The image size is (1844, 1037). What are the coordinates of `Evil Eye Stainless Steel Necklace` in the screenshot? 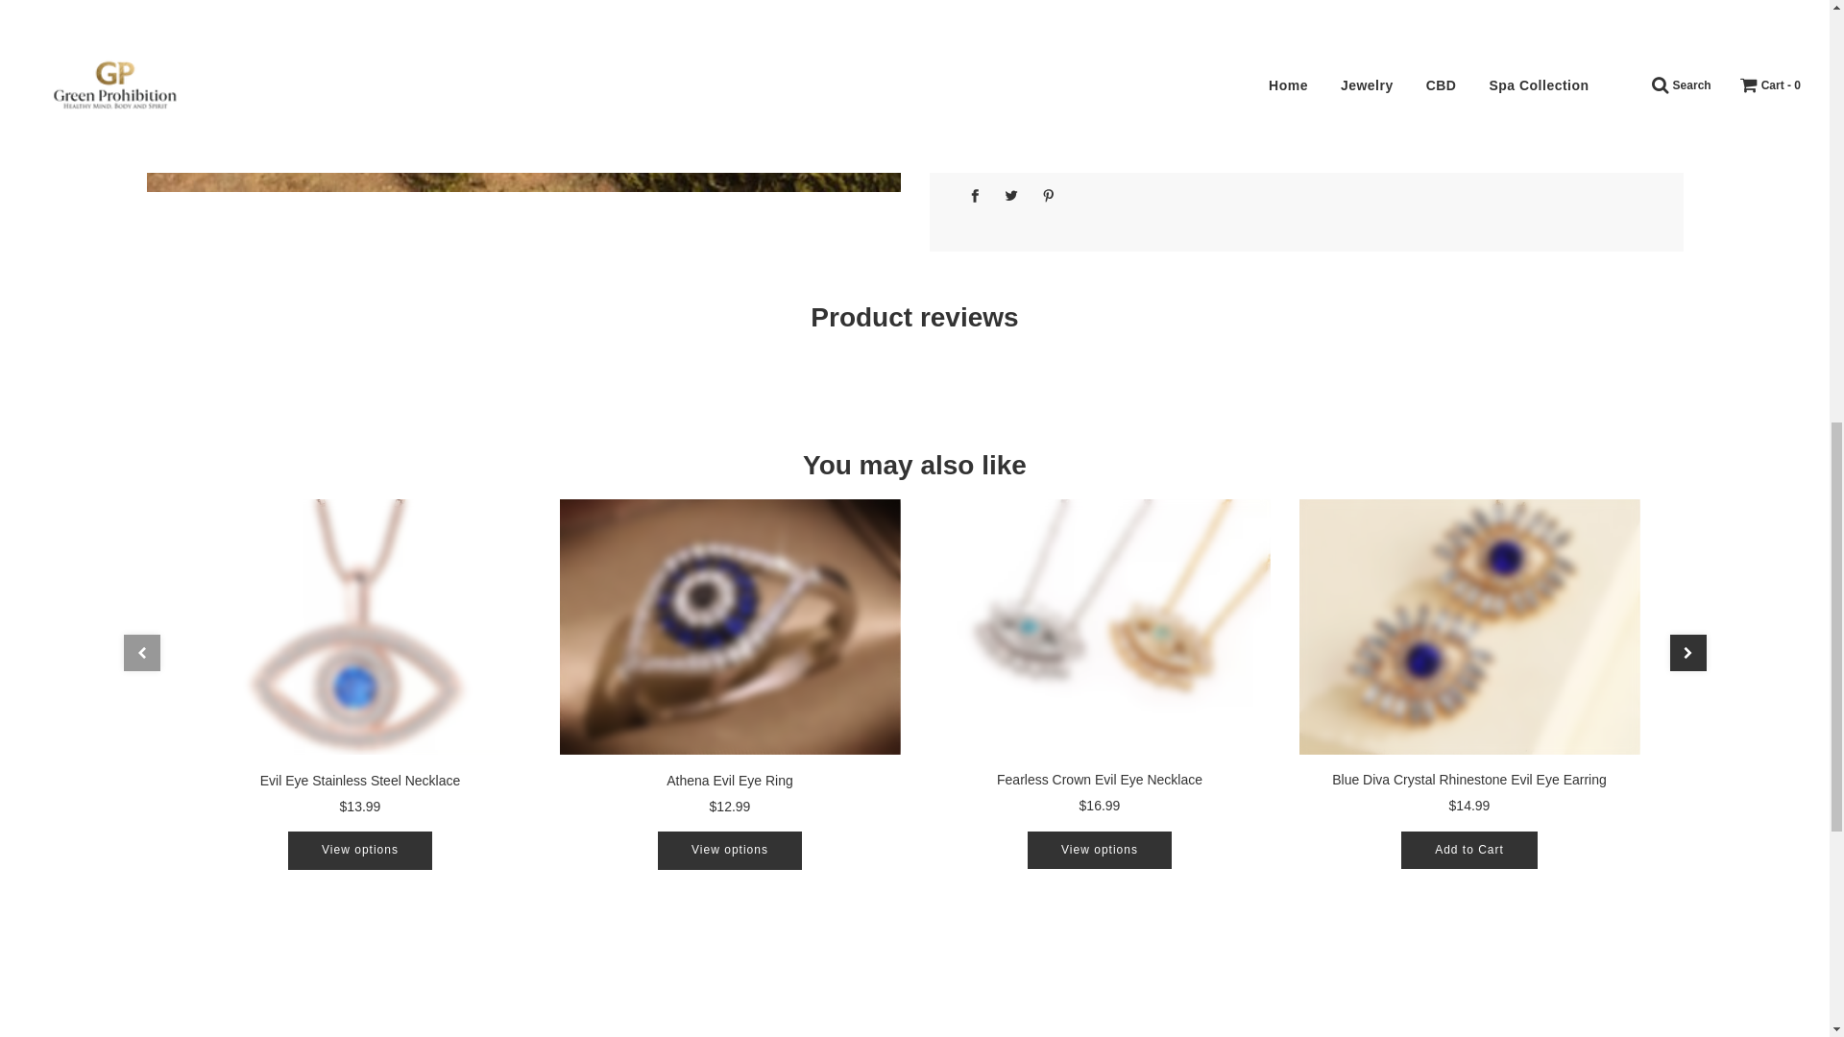 It's located at (360, 779).